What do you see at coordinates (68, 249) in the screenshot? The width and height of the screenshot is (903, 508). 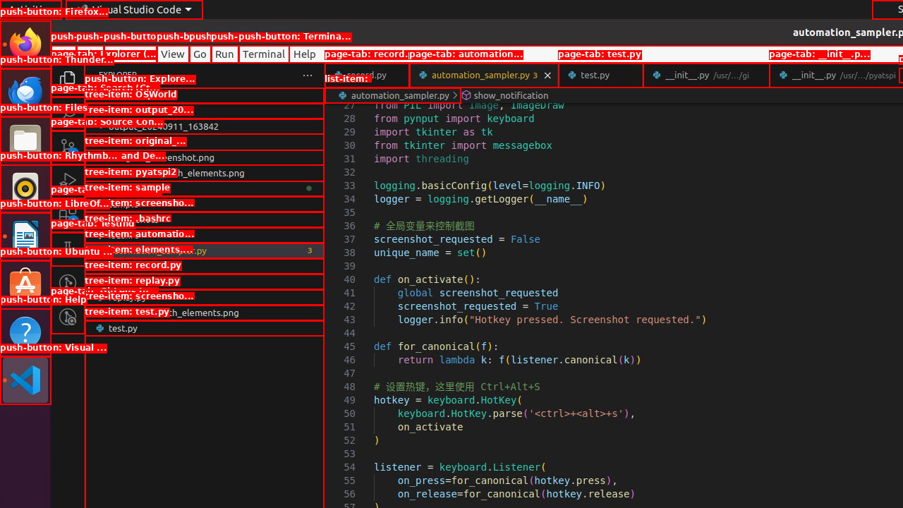 I see `Testing` at bounding box center [68, 249].